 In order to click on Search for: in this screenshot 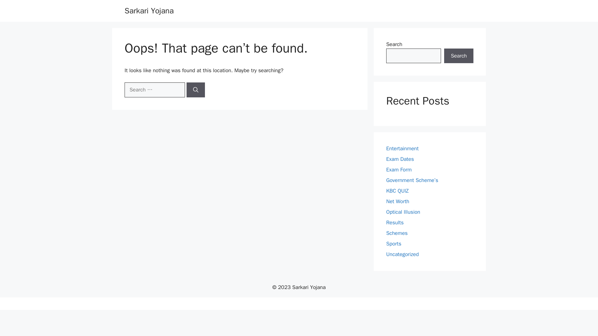, I will do `click(154, 90)`.